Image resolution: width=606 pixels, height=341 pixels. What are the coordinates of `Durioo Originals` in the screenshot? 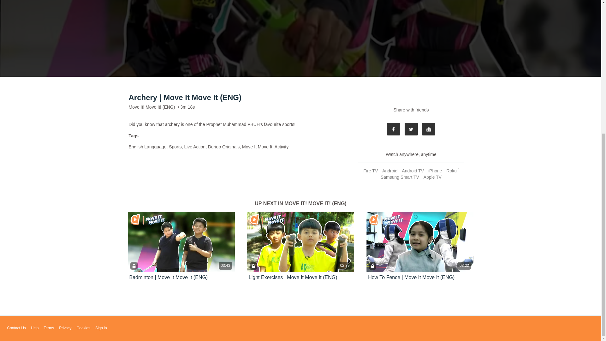 It's located at (223, 147).